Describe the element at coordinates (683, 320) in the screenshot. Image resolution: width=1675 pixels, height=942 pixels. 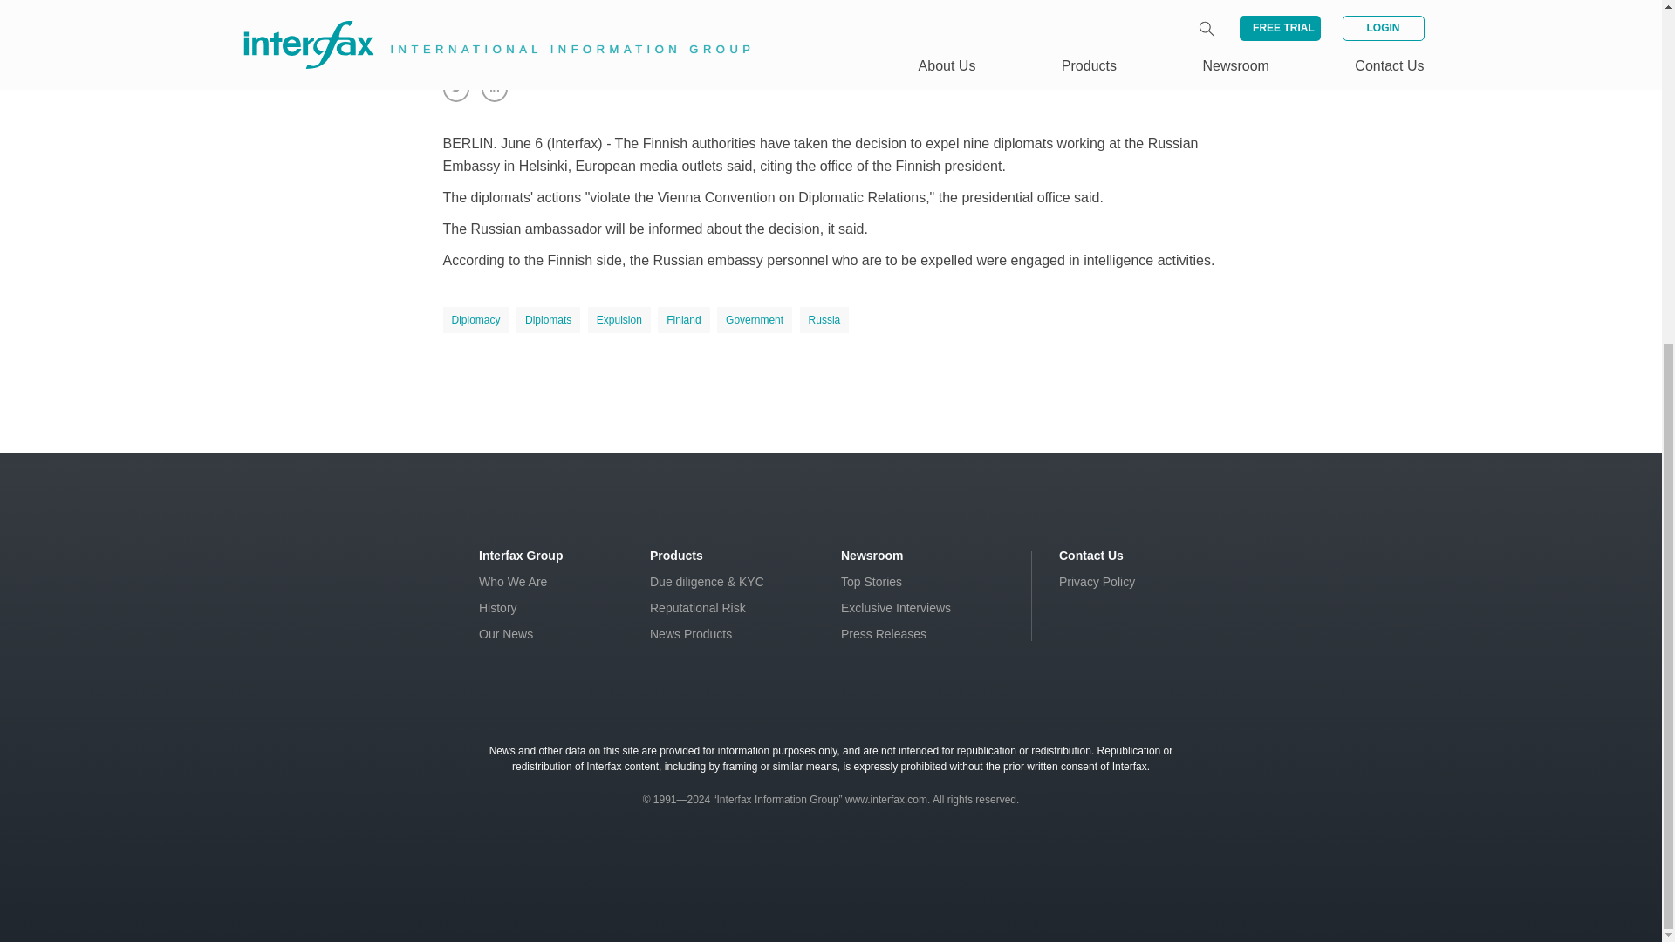
I see `Finland` at that location.